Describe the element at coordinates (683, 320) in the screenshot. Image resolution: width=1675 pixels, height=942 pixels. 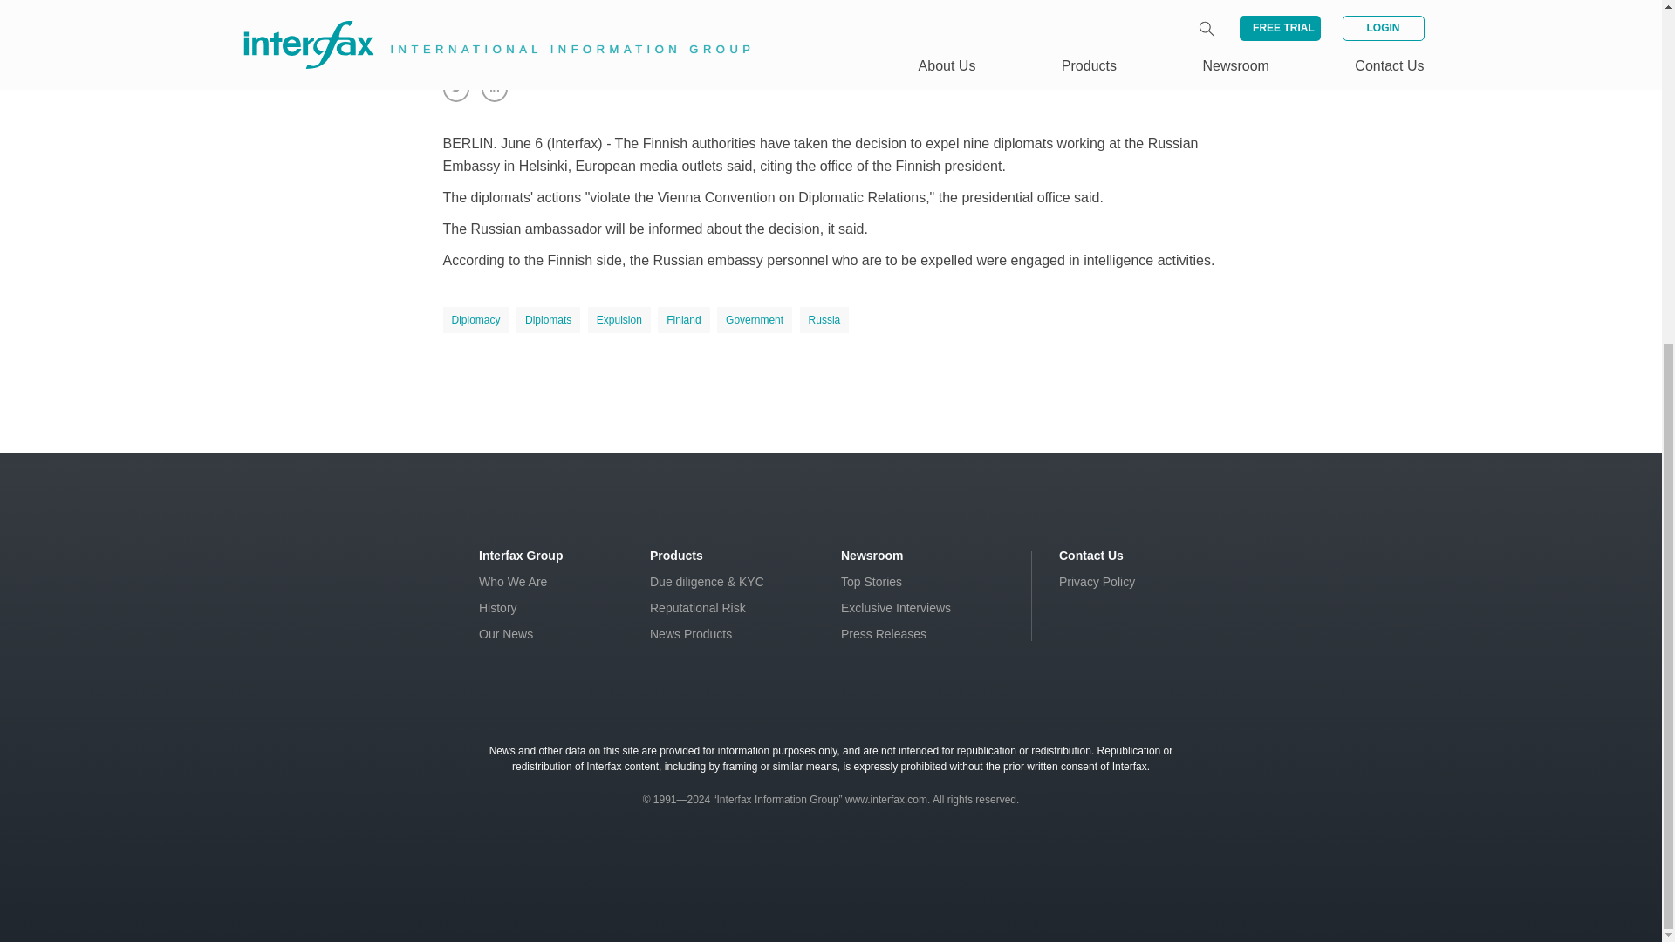
I see `Finland` at that location.